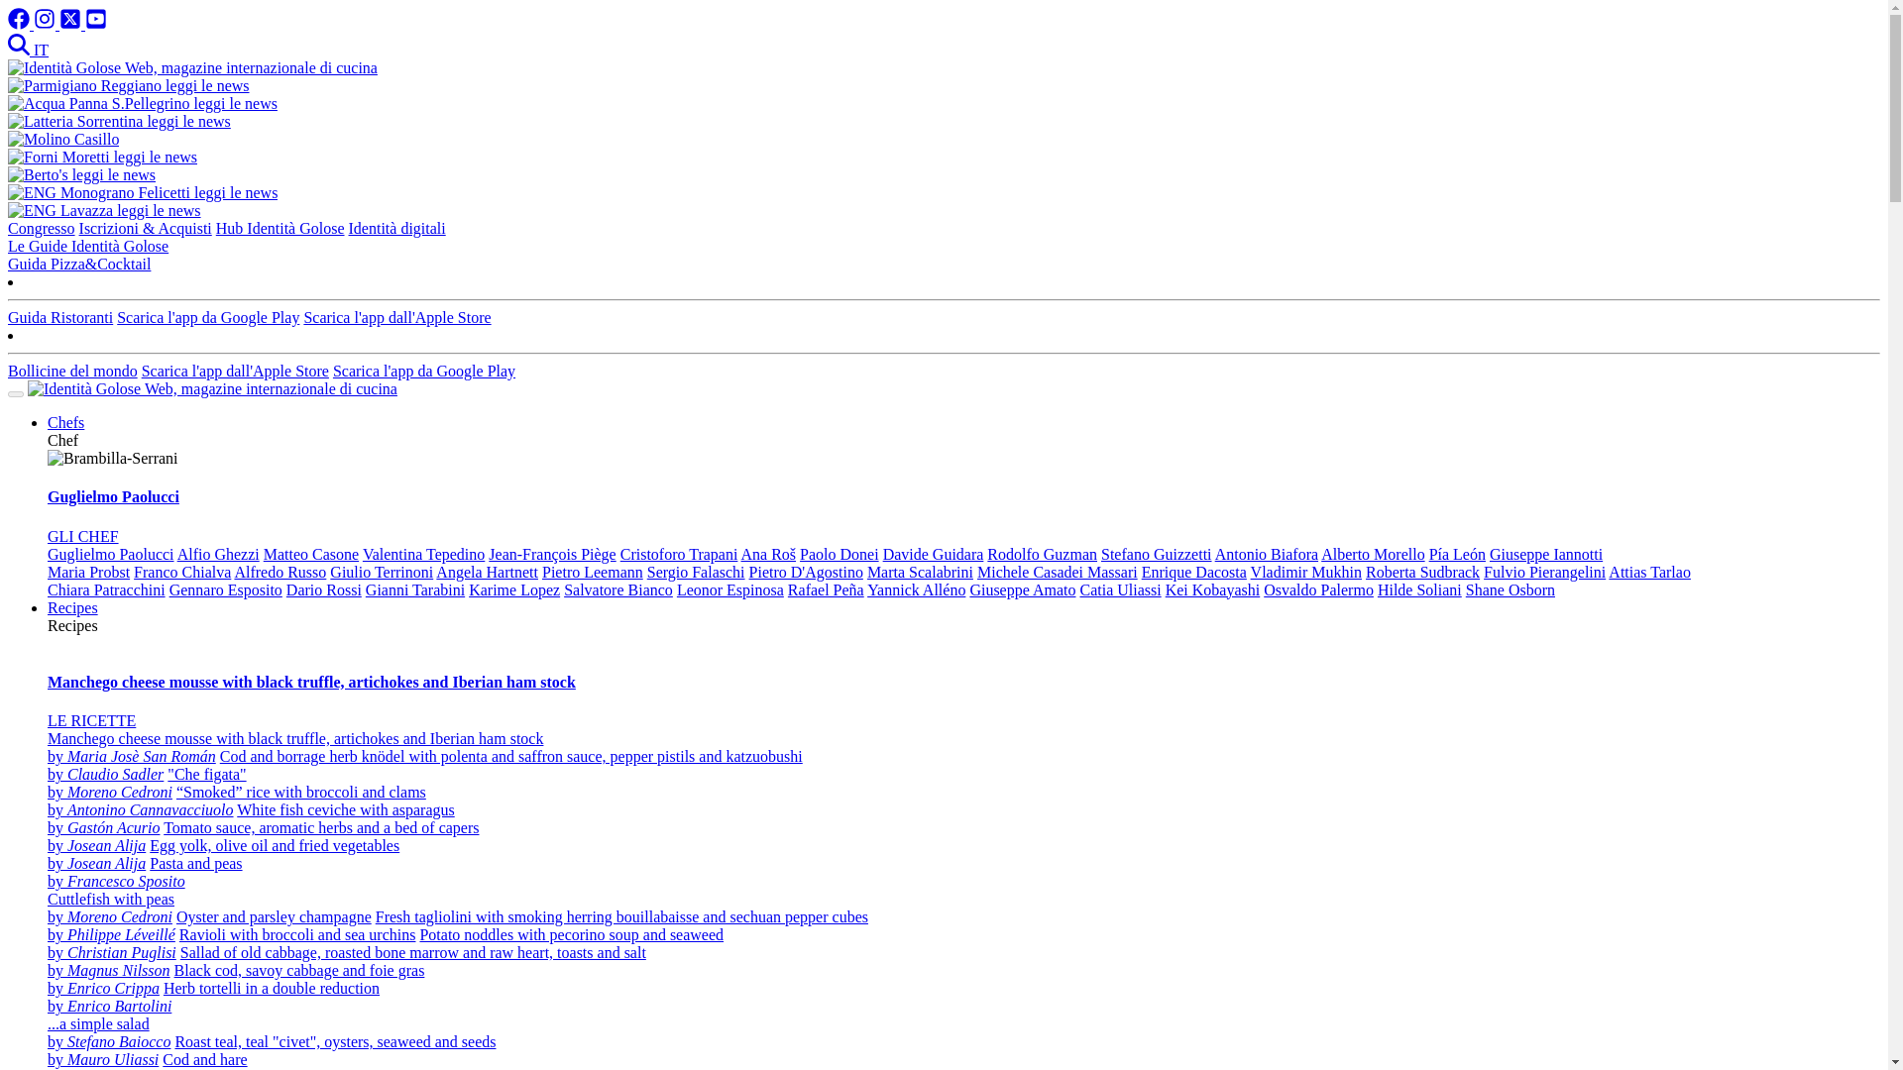 Image resolution: width=1903 pixels, height=1070 pixels. What do you see at coordinates (20, 24) in the screenshot?
I see `Facebook` at bounding box center [20, 24].